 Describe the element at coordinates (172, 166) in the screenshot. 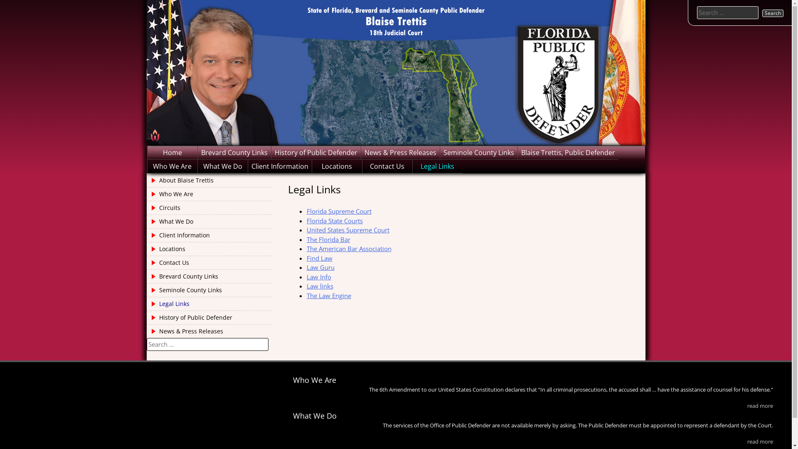

I see `Who We Are` at that location.